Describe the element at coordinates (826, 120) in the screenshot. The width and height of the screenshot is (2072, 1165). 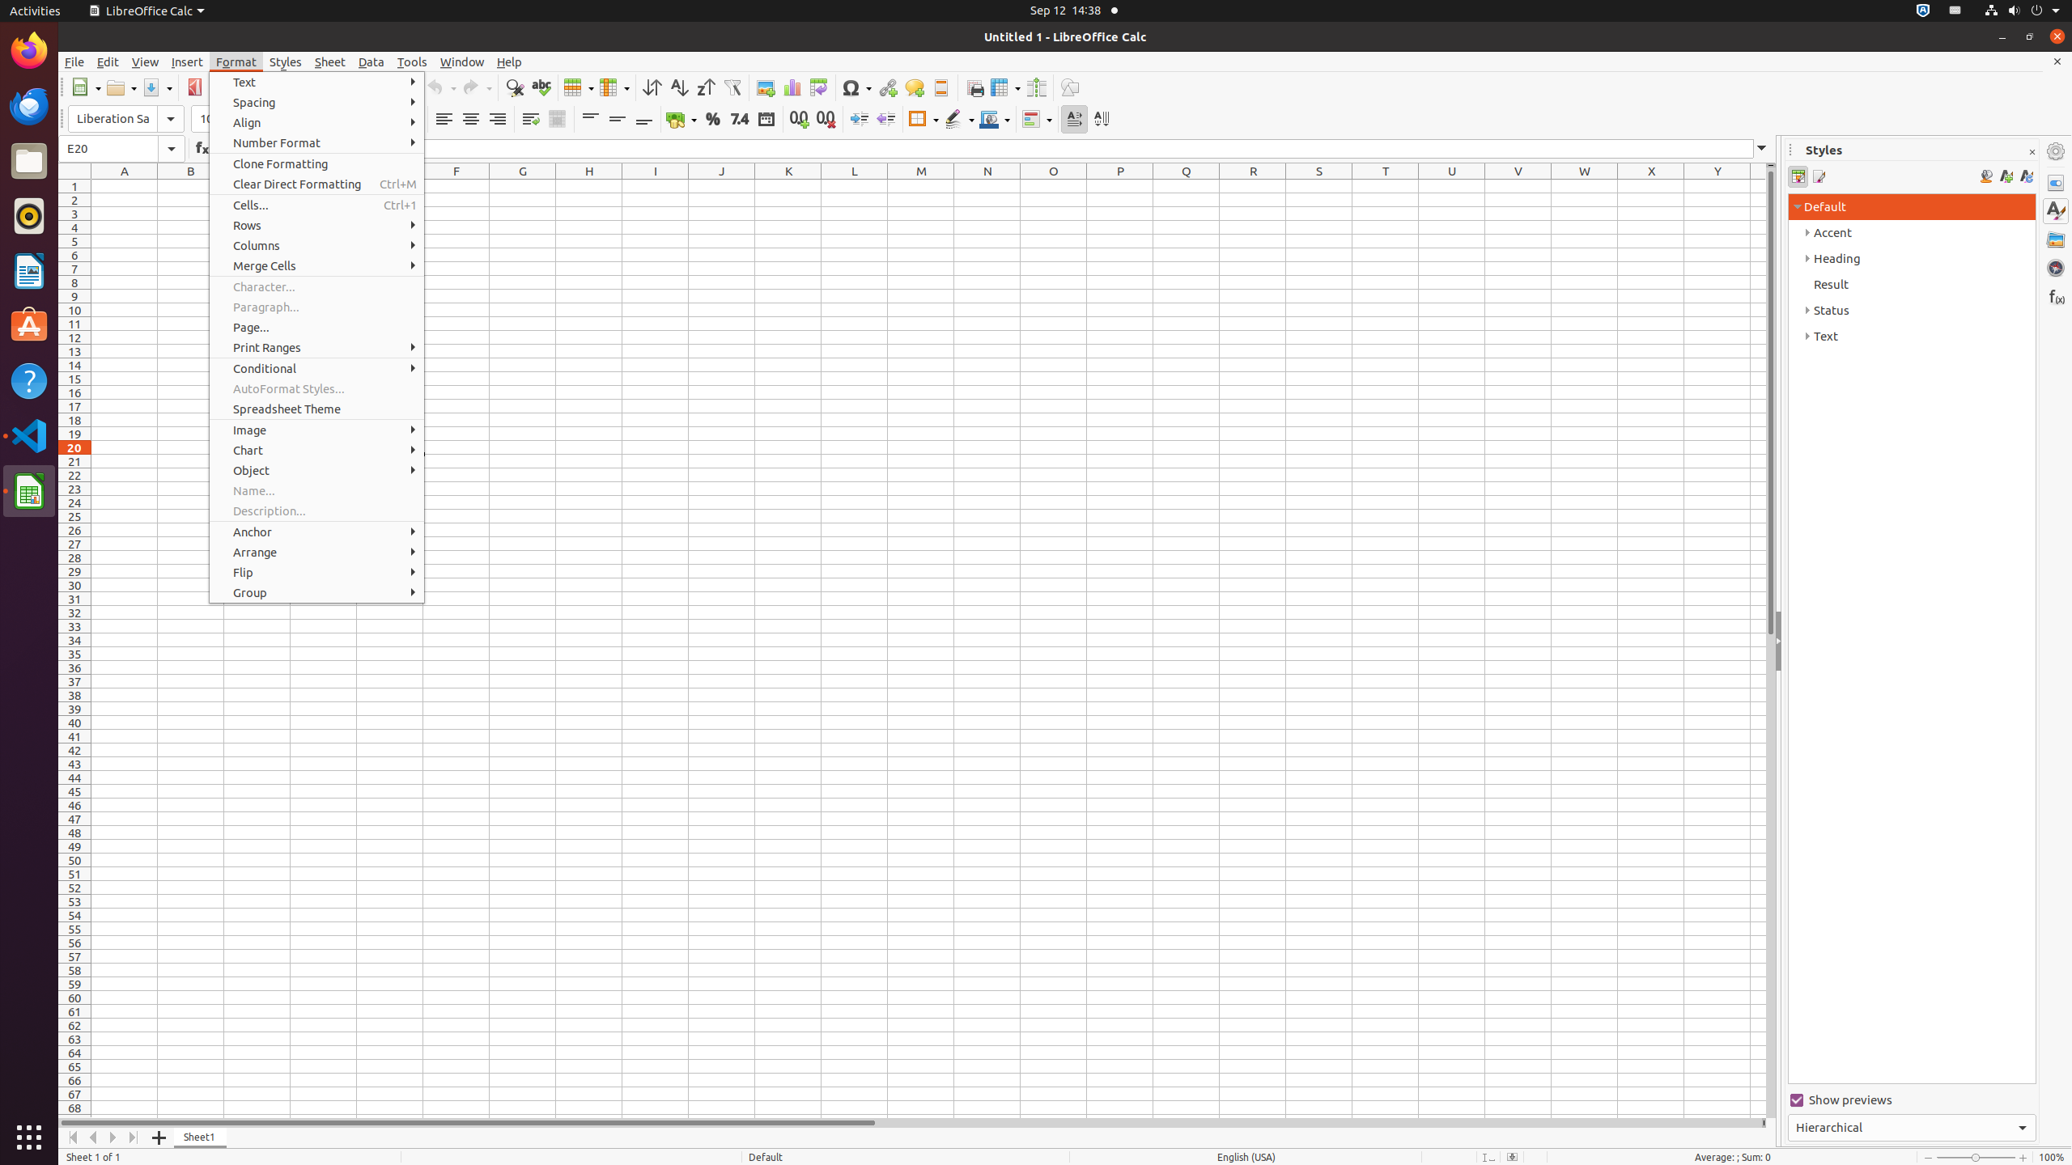
I see `Delete Decimal Place` at that location.